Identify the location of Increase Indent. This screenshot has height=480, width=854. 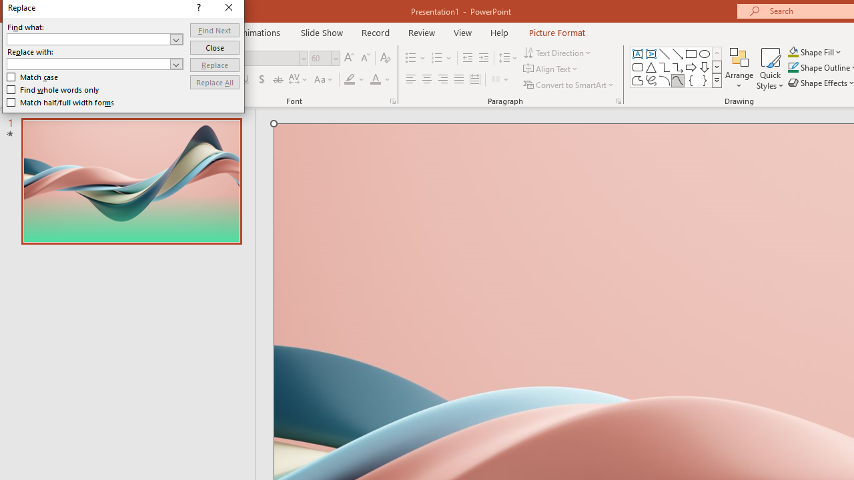
(484, 59).